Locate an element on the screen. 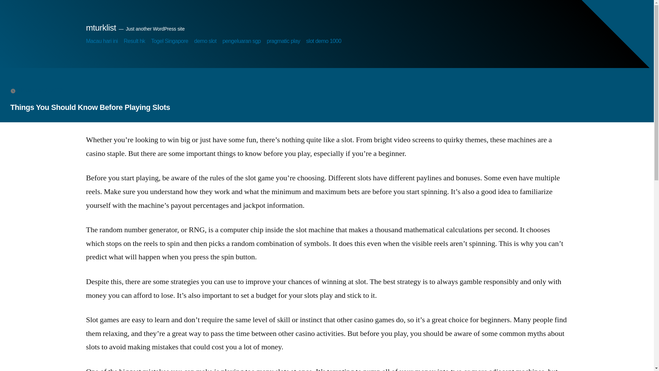 This screenshot has width=659, height=371. mturklist is located at coordinates (101, 27).